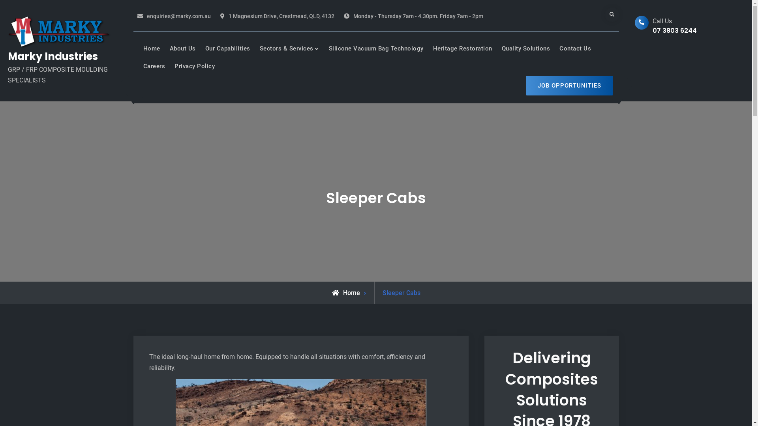  I want to click on JOB OPPORTUNITIES, so click(569, 86).